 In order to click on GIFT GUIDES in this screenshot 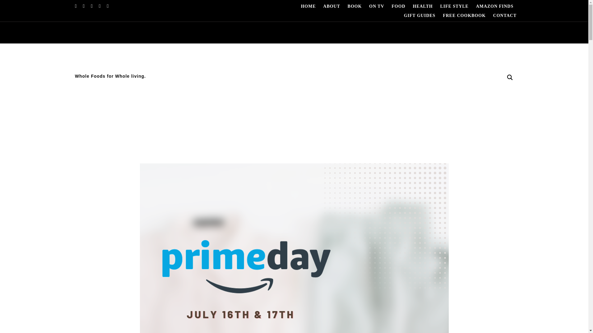, I will do `click(419, 16)`.